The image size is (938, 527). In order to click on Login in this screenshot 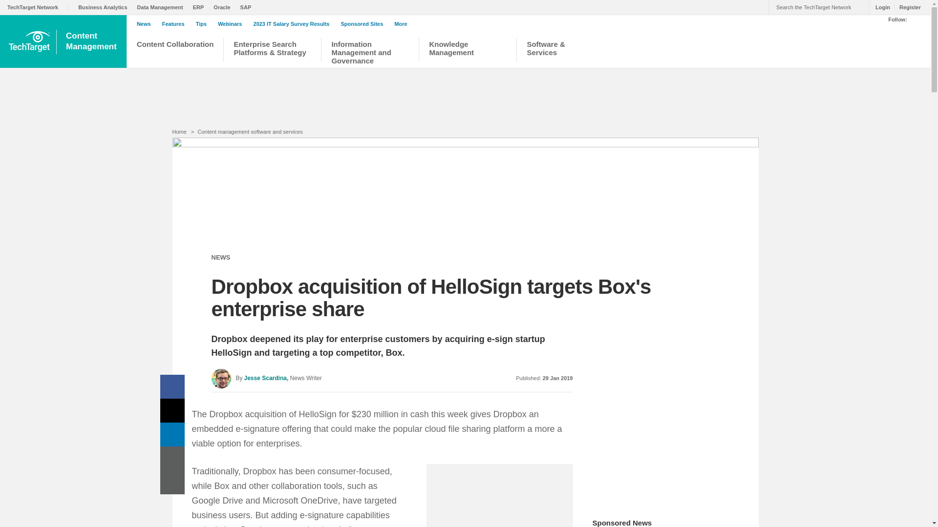, I will do `click(880, 7)`.